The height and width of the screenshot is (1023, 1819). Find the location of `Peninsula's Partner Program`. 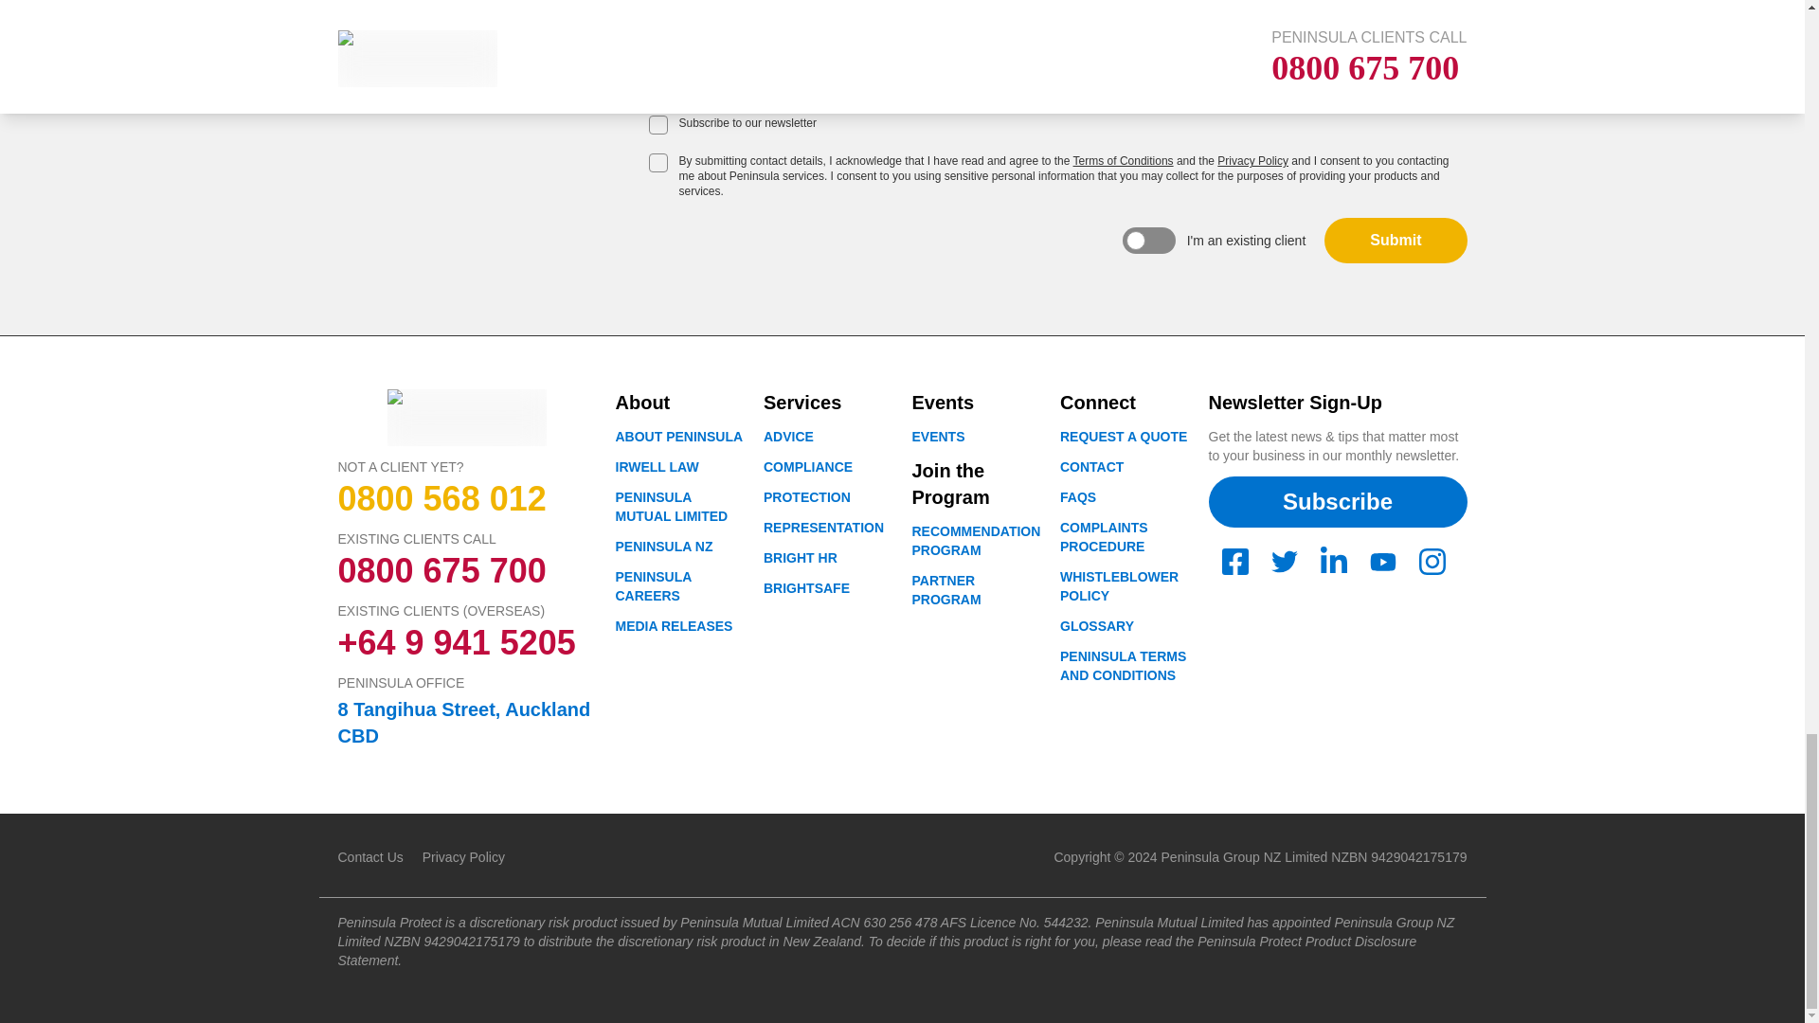

Peninsula's Partner Program is located at coordinates (946, 589).